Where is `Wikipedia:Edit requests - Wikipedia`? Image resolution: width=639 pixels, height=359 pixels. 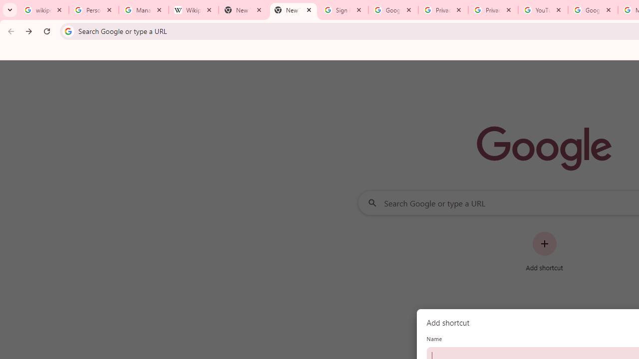 Wikipedia:Edit requests - Wikipedia is located at coordinates (193, 10).